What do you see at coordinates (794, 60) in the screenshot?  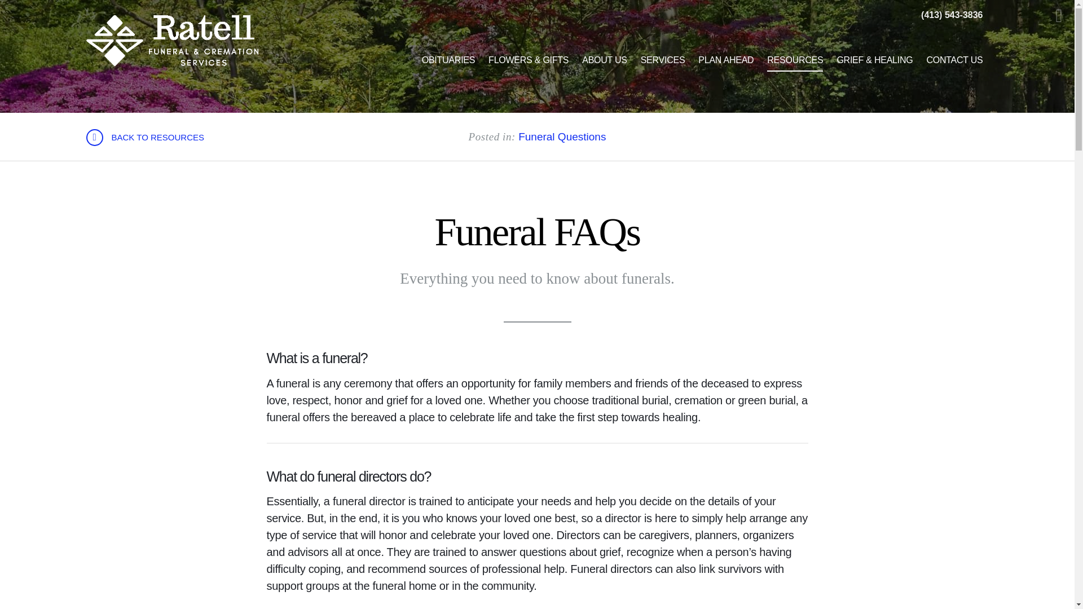 I see `RESOURCES` at bounding box center [794, 60].